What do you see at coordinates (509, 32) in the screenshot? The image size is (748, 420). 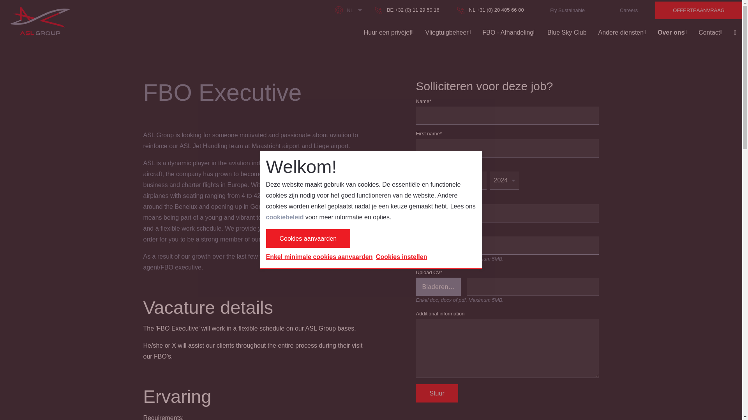 I see `FBO - Afhandeling` at bounding box center [509, 32].